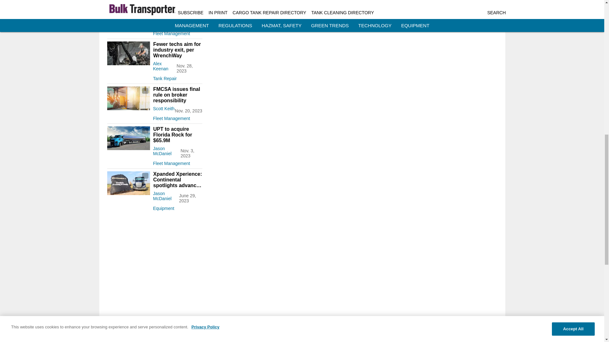  What do you see at coordinates (177, 50) in the screenshot?
I see `Fewer techs aim for industry exit, per WrenchWay` at bounding box center [177, 50].